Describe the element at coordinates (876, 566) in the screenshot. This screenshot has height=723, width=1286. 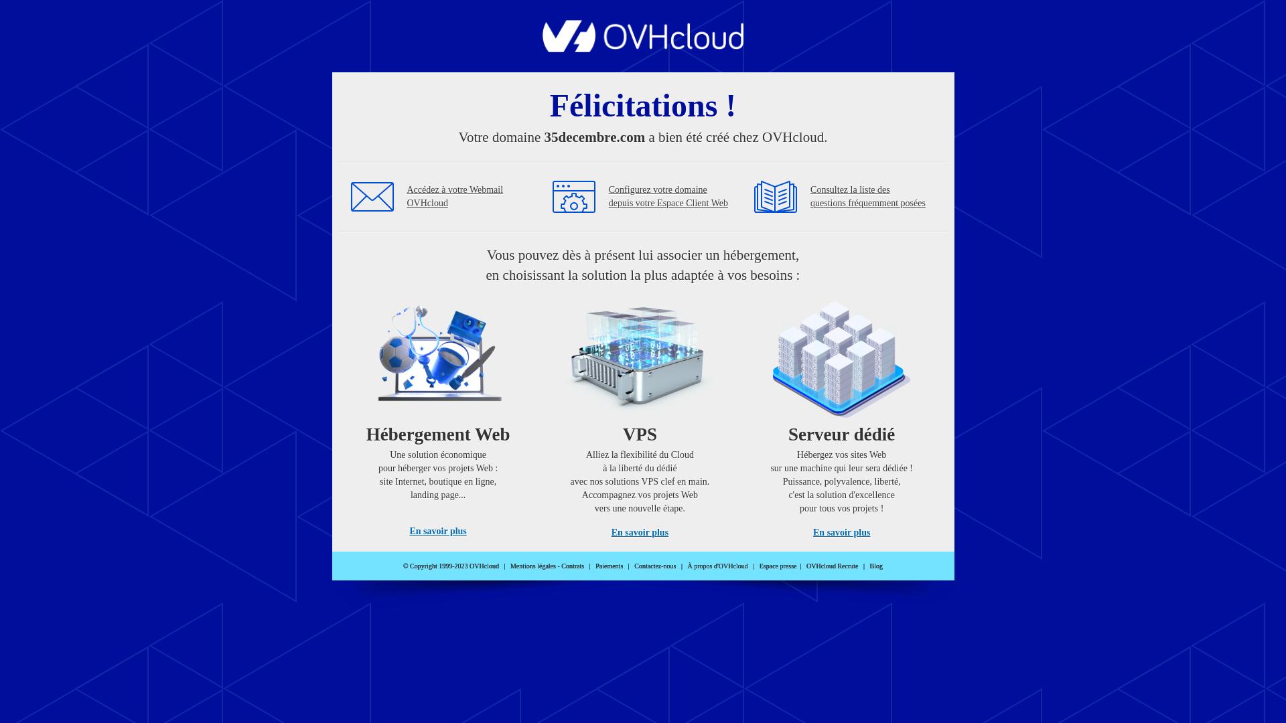
I see `Blog` at that location.